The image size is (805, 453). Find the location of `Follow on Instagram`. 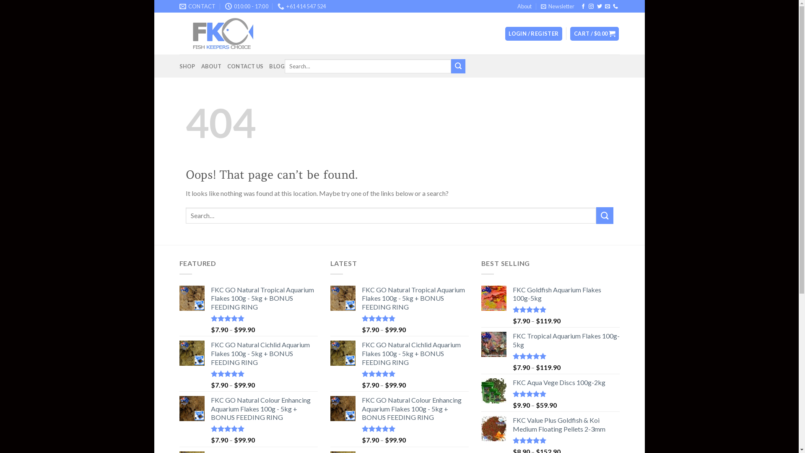

Follow on Instagram is located at coordinates (591, 7).